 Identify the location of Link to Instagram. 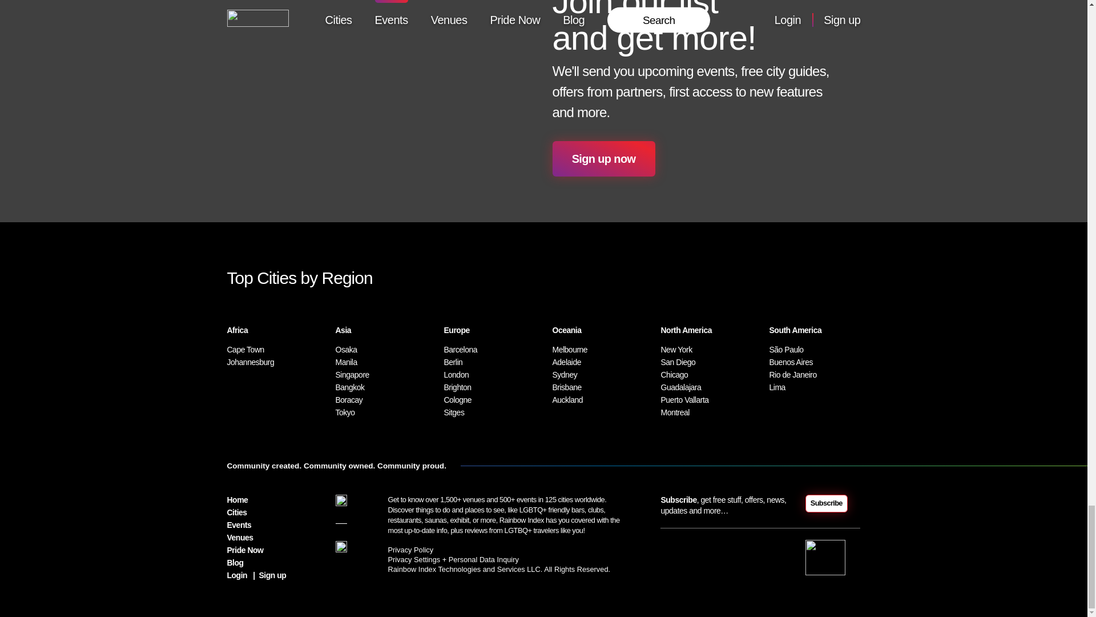
(341, 500).